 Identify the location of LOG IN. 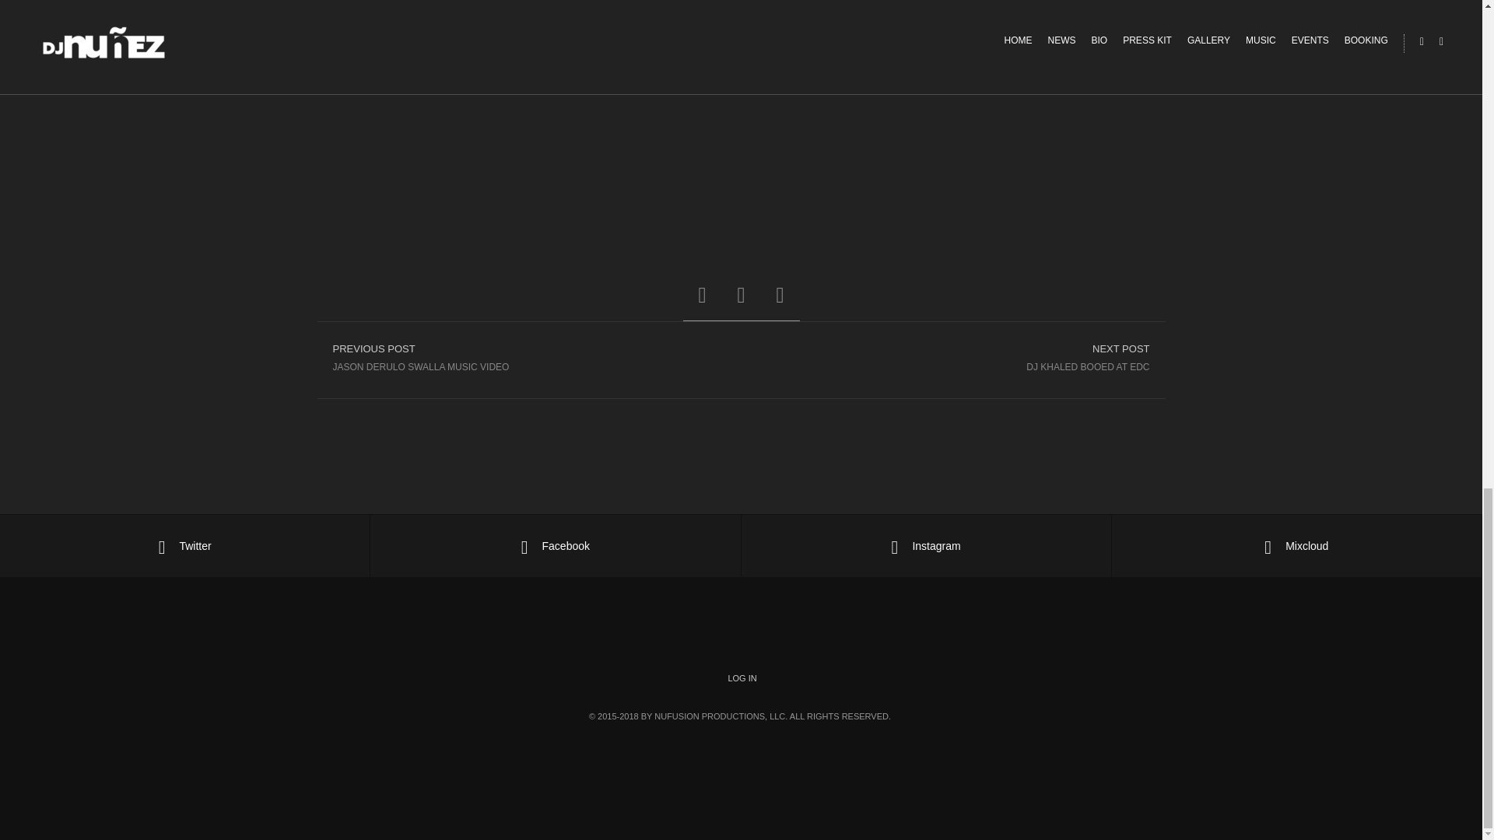
(952, 357).